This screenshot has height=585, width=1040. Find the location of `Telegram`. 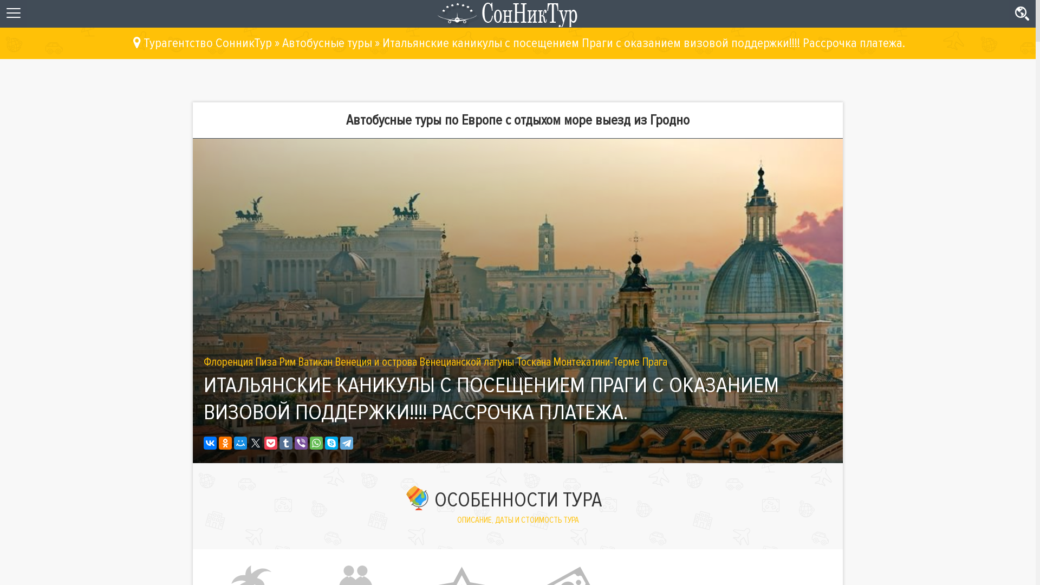

Telegram is located at coordinates (347, 443).